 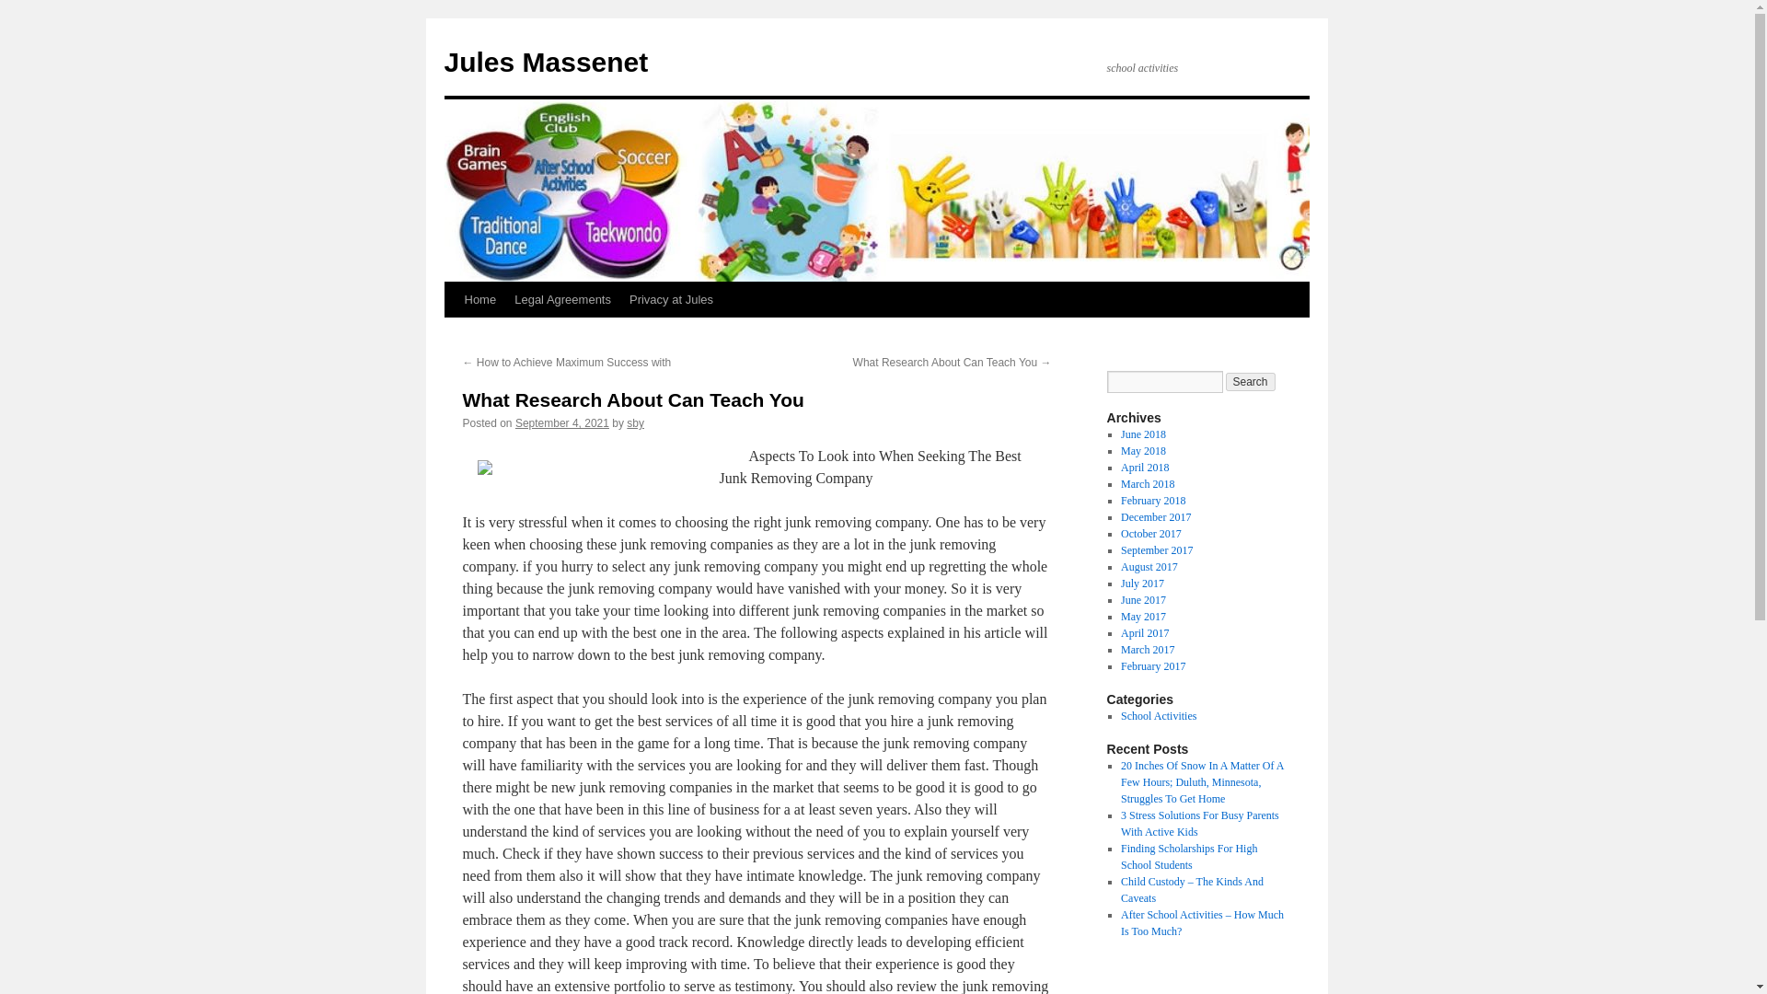 What do you see at coordinates (1152, 500) in the screenshot?
I see `February 2018` at bounding box center [1152, 500].